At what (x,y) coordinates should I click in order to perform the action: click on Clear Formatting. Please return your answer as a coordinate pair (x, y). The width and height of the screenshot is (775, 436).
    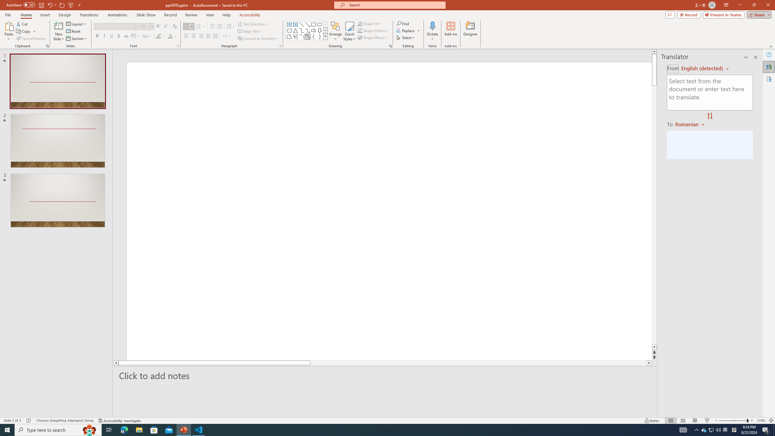
    Looking at the image, I should click on (174, 27).